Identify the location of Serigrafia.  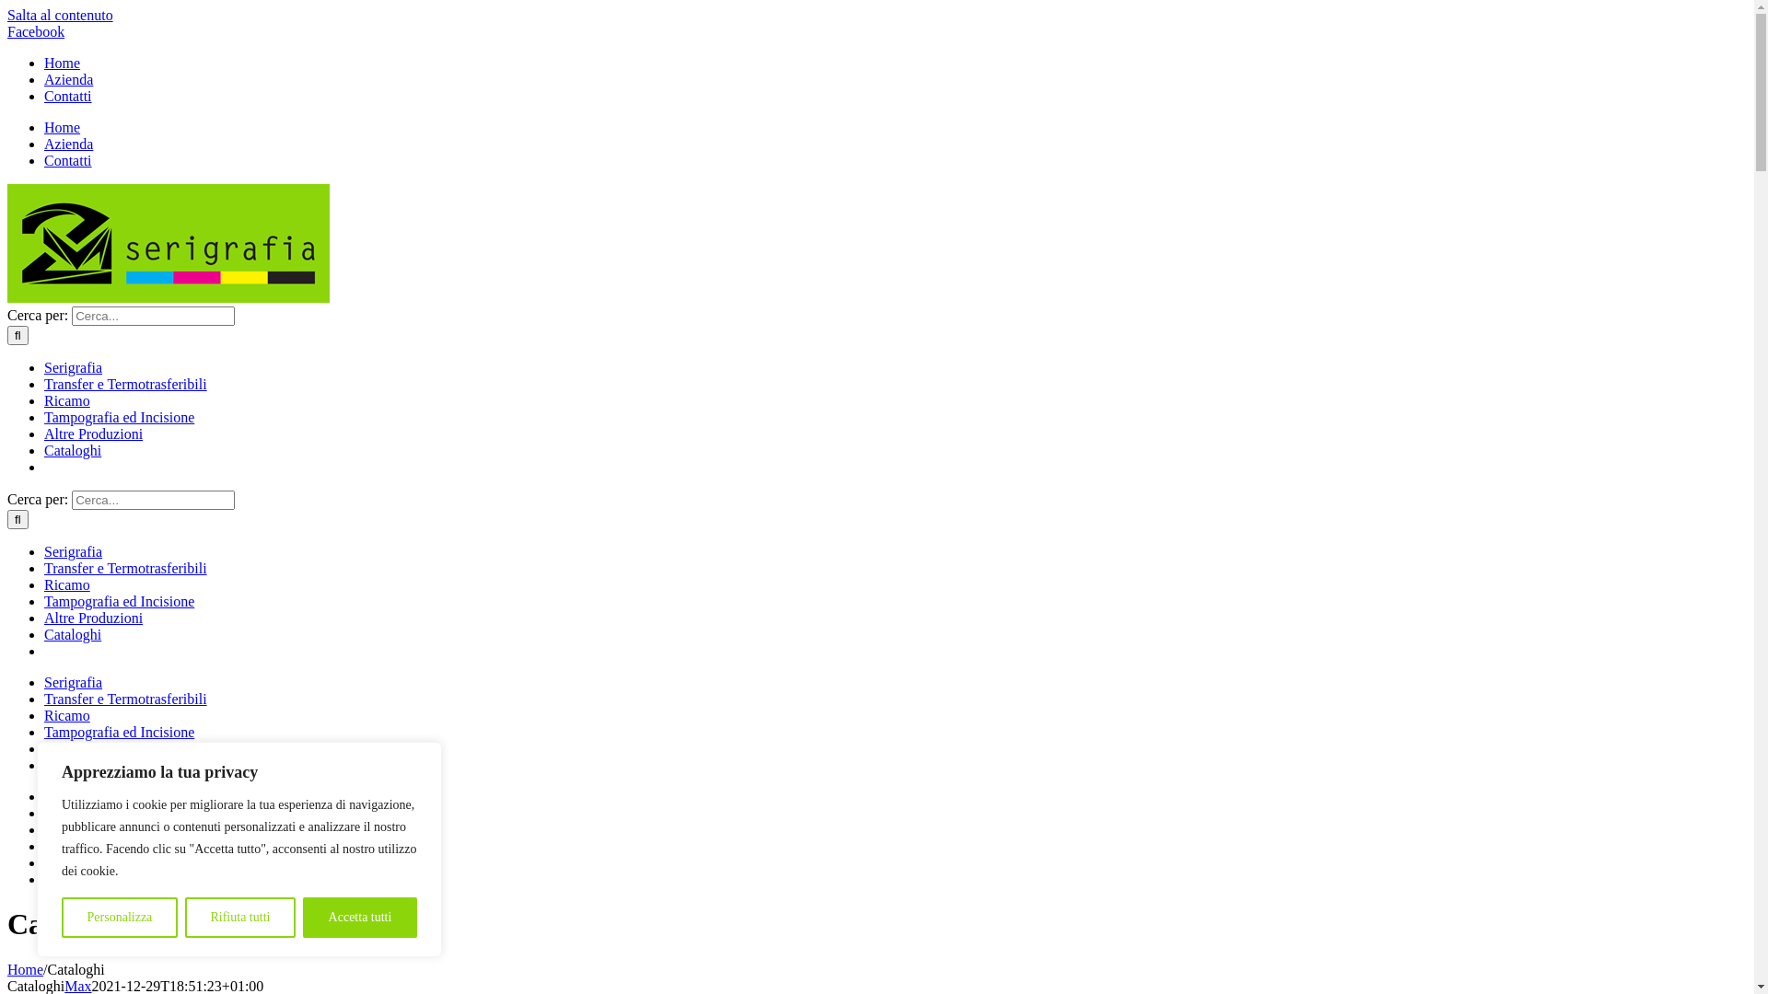
(74, 552).